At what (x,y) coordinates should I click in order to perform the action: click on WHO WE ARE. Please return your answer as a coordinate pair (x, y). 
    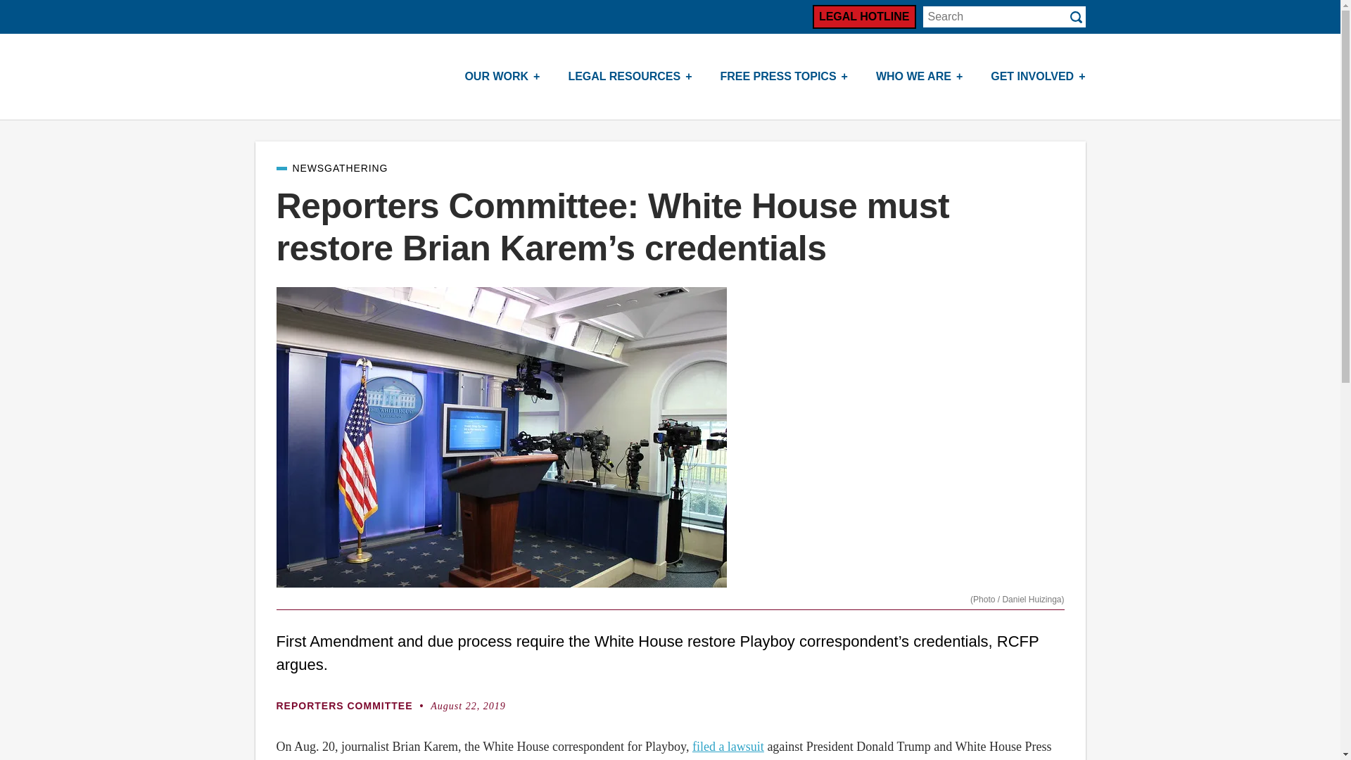
    Looking at the image, I should click on (919, 76).